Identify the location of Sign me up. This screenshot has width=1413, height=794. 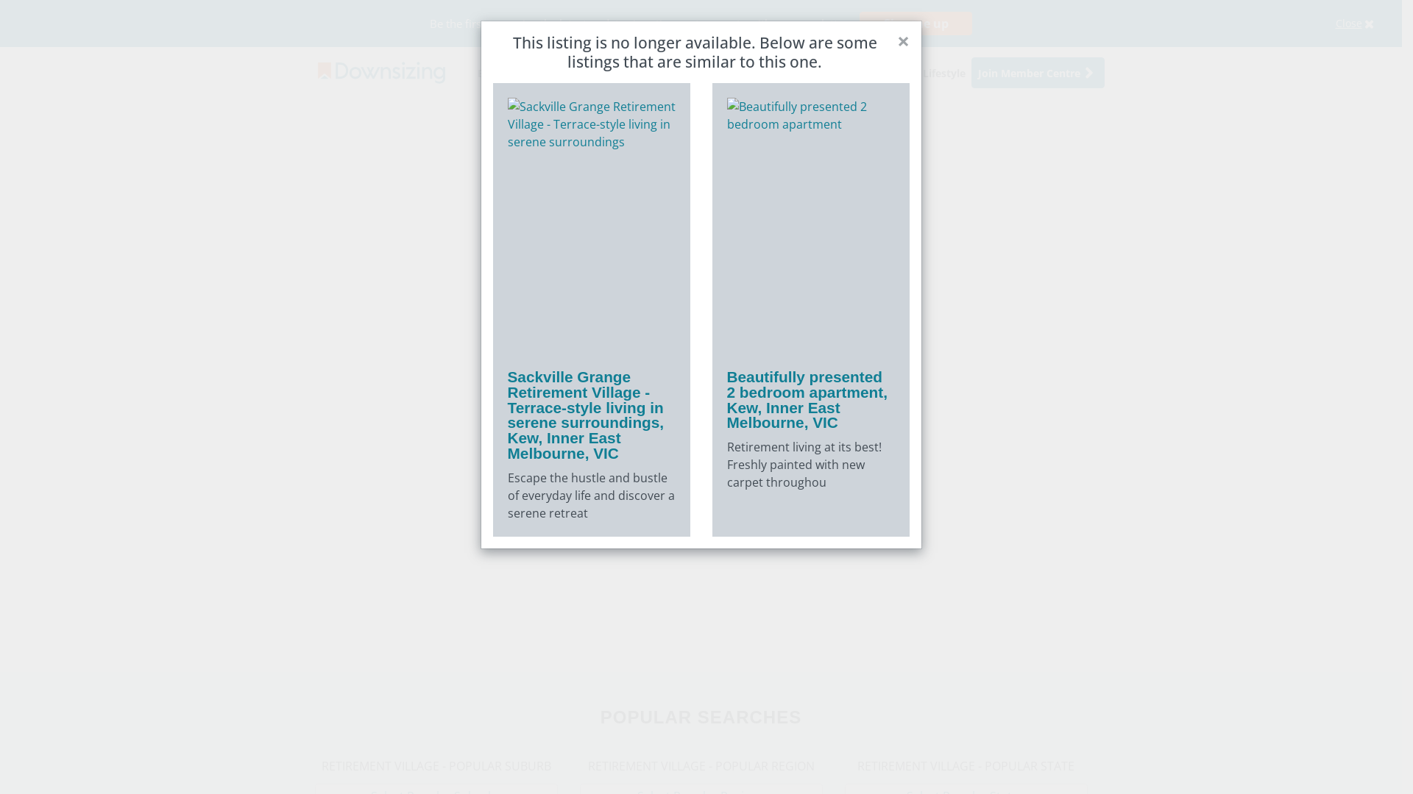
(916, 24).